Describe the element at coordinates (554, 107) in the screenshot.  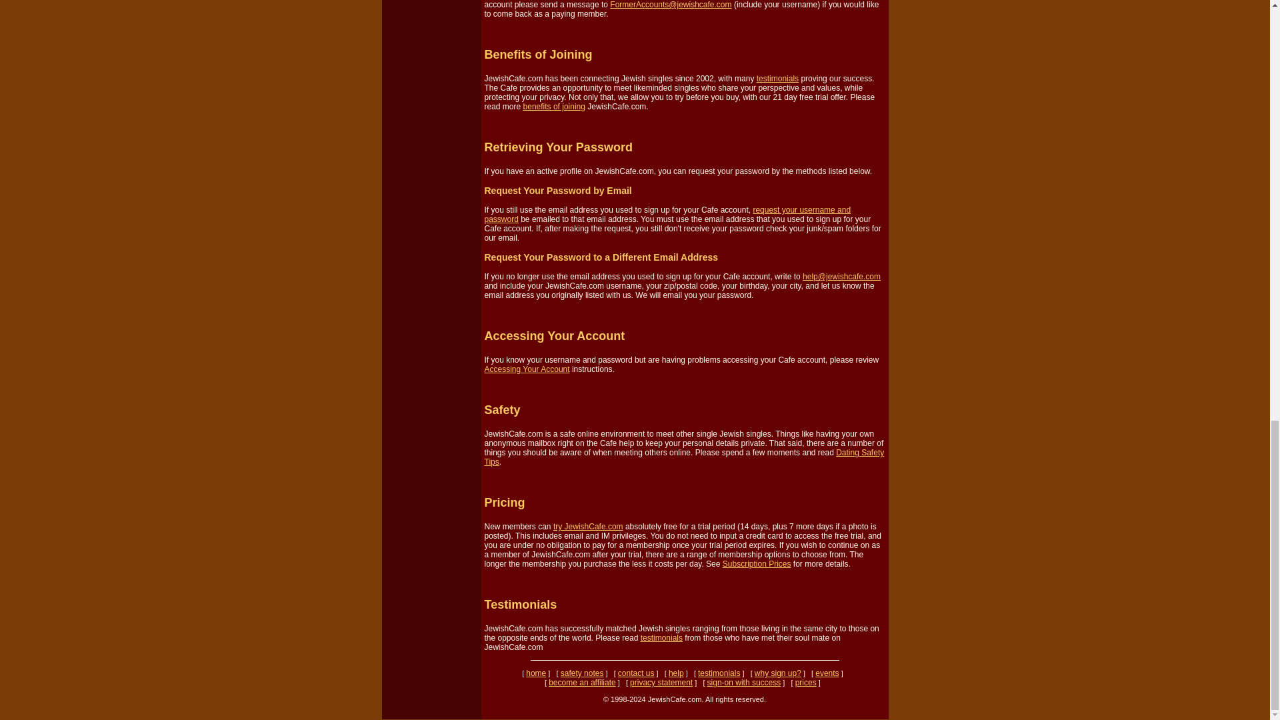
I see `benefits of joining` at that location.